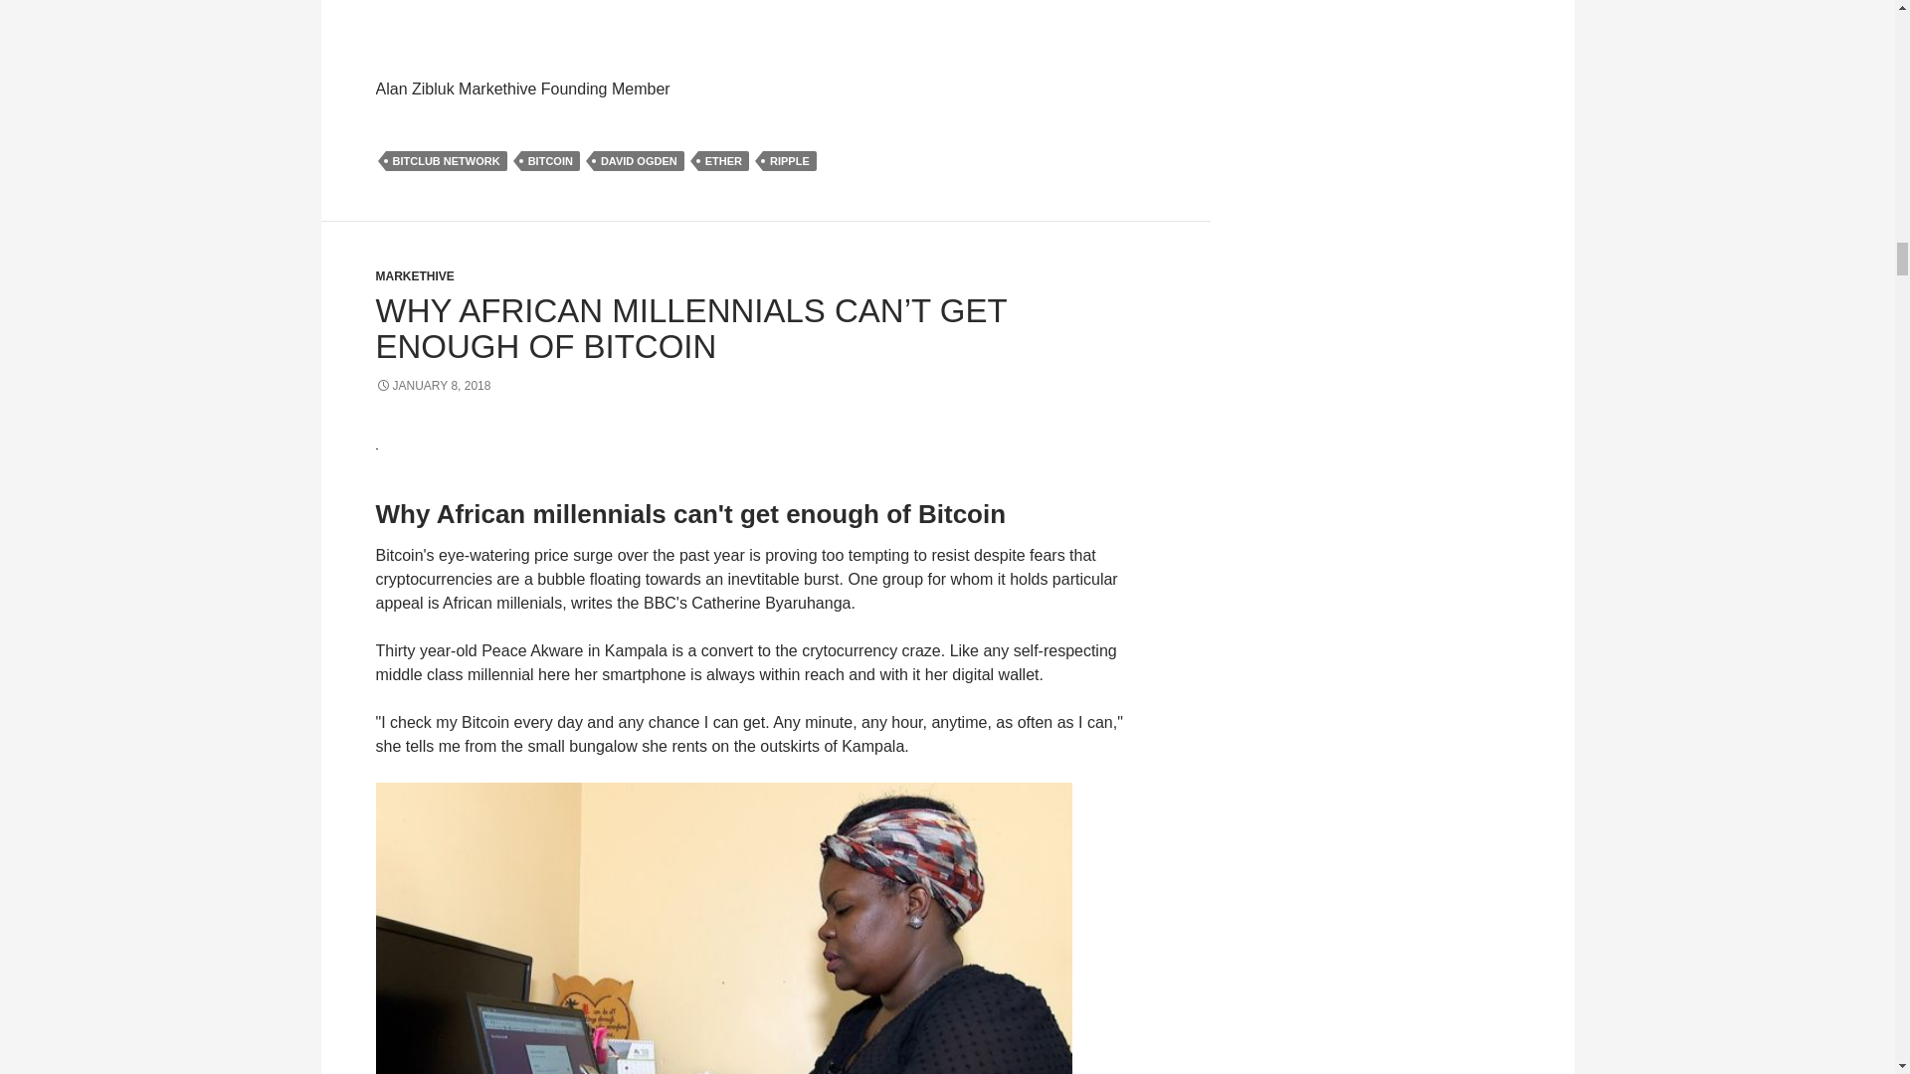  I want to click on DAVID OGDEN, so click(639, 161).